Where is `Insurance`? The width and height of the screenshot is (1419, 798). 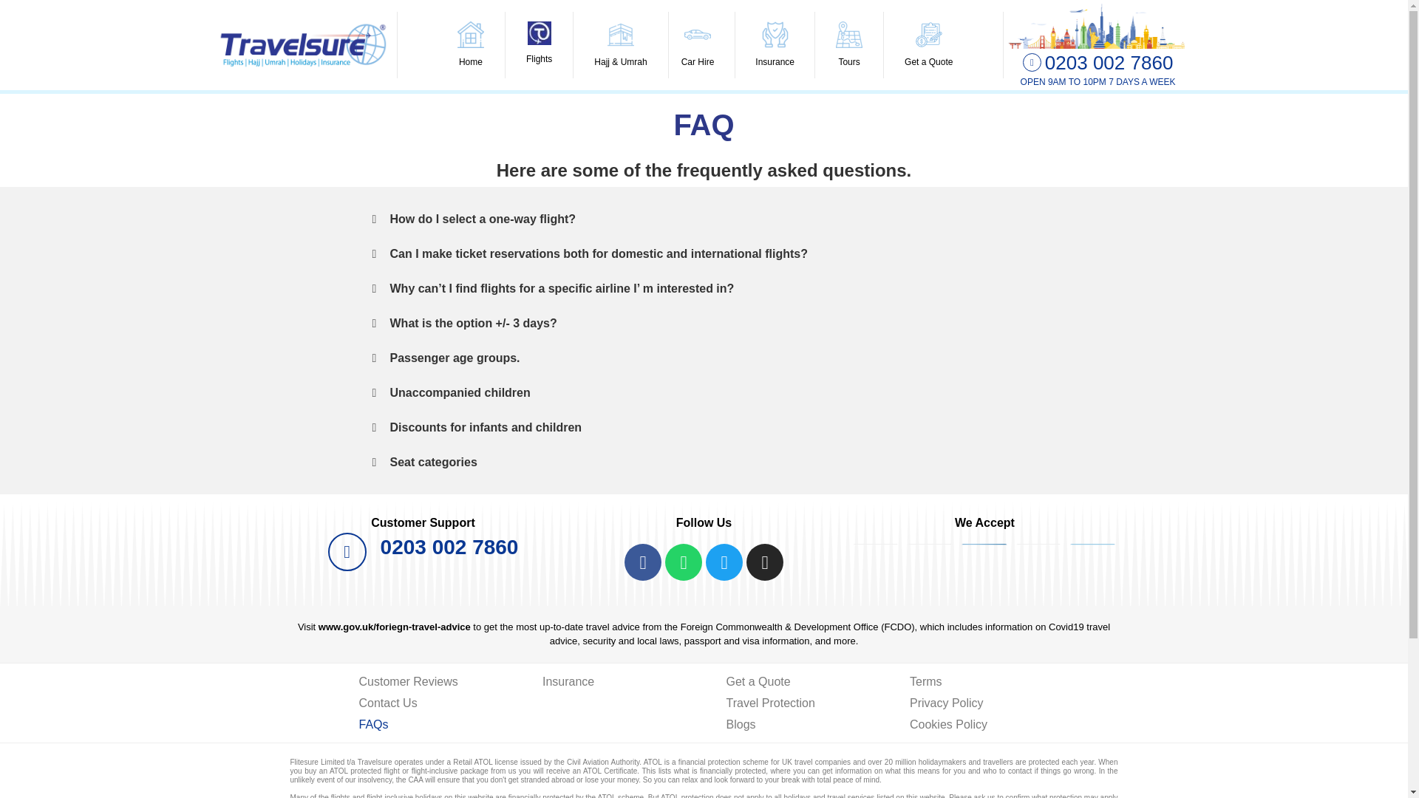
Insurance is located at coordinates (775, 44).